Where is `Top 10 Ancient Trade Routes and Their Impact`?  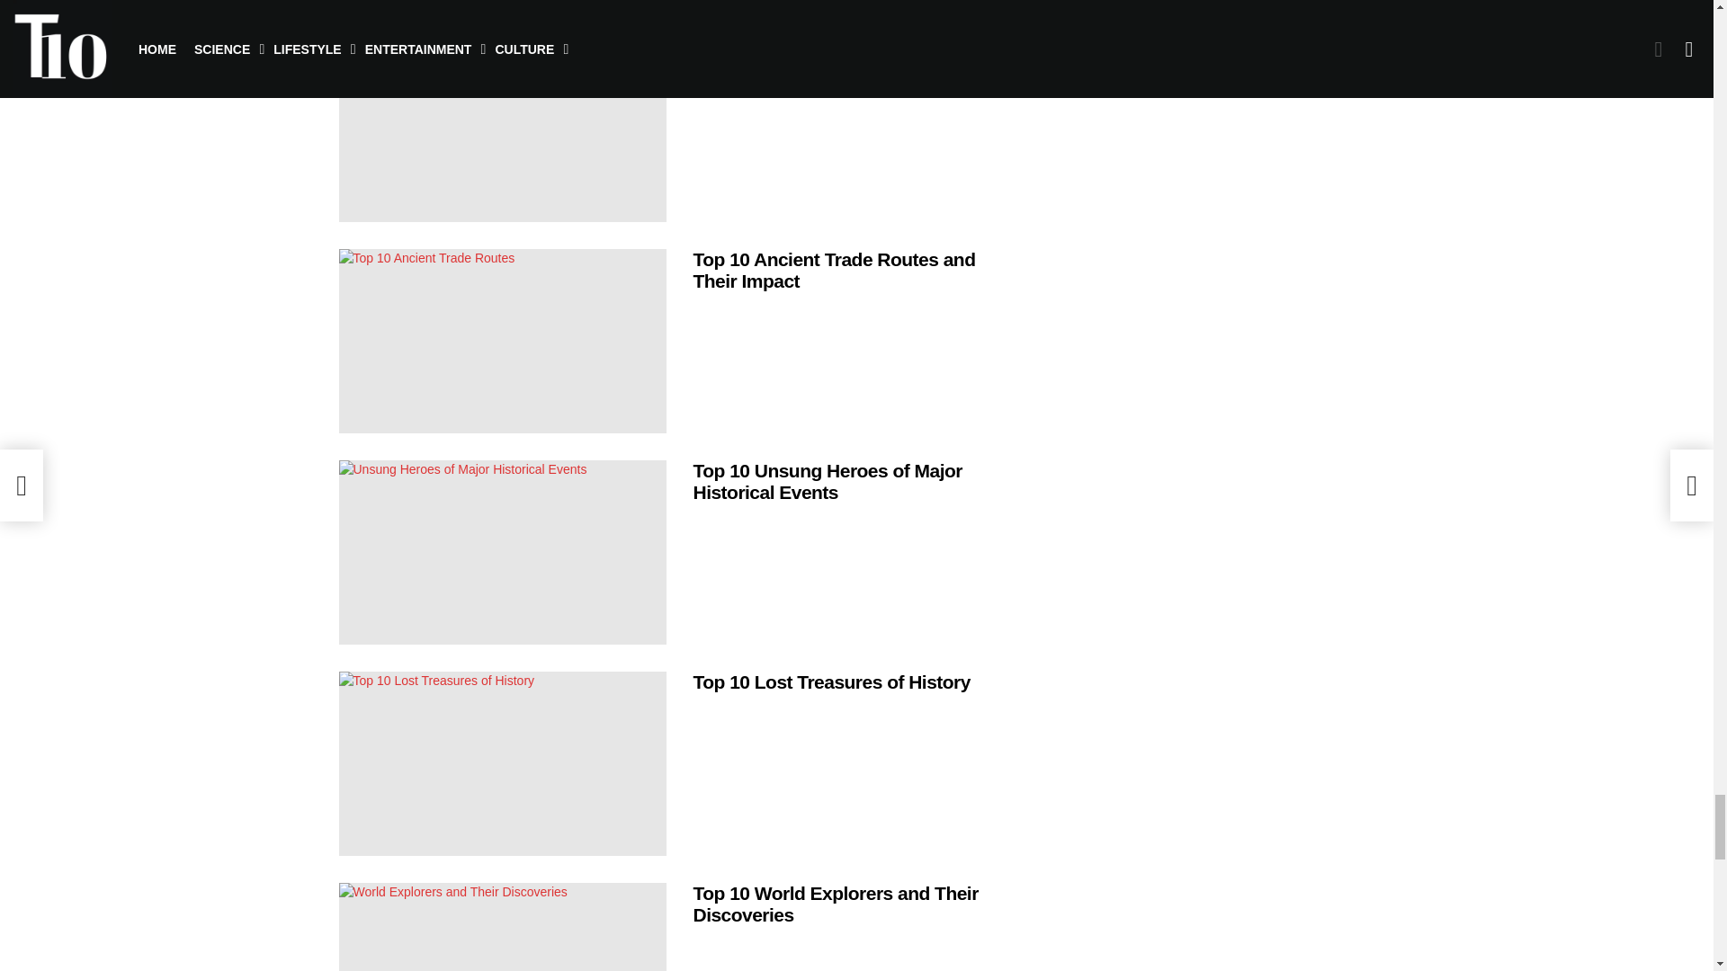
Top 10 Ancient Trade Routes and Their Impact is located at coordinates (502, 340).